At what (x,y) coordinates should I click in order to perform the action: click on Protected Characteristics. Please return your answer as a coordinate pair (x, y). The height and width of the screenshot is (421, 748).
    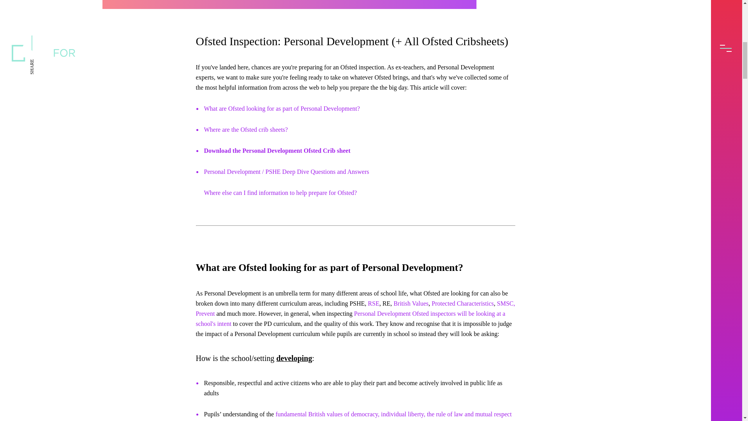
    Looking at the image, I should click on (462, 303).